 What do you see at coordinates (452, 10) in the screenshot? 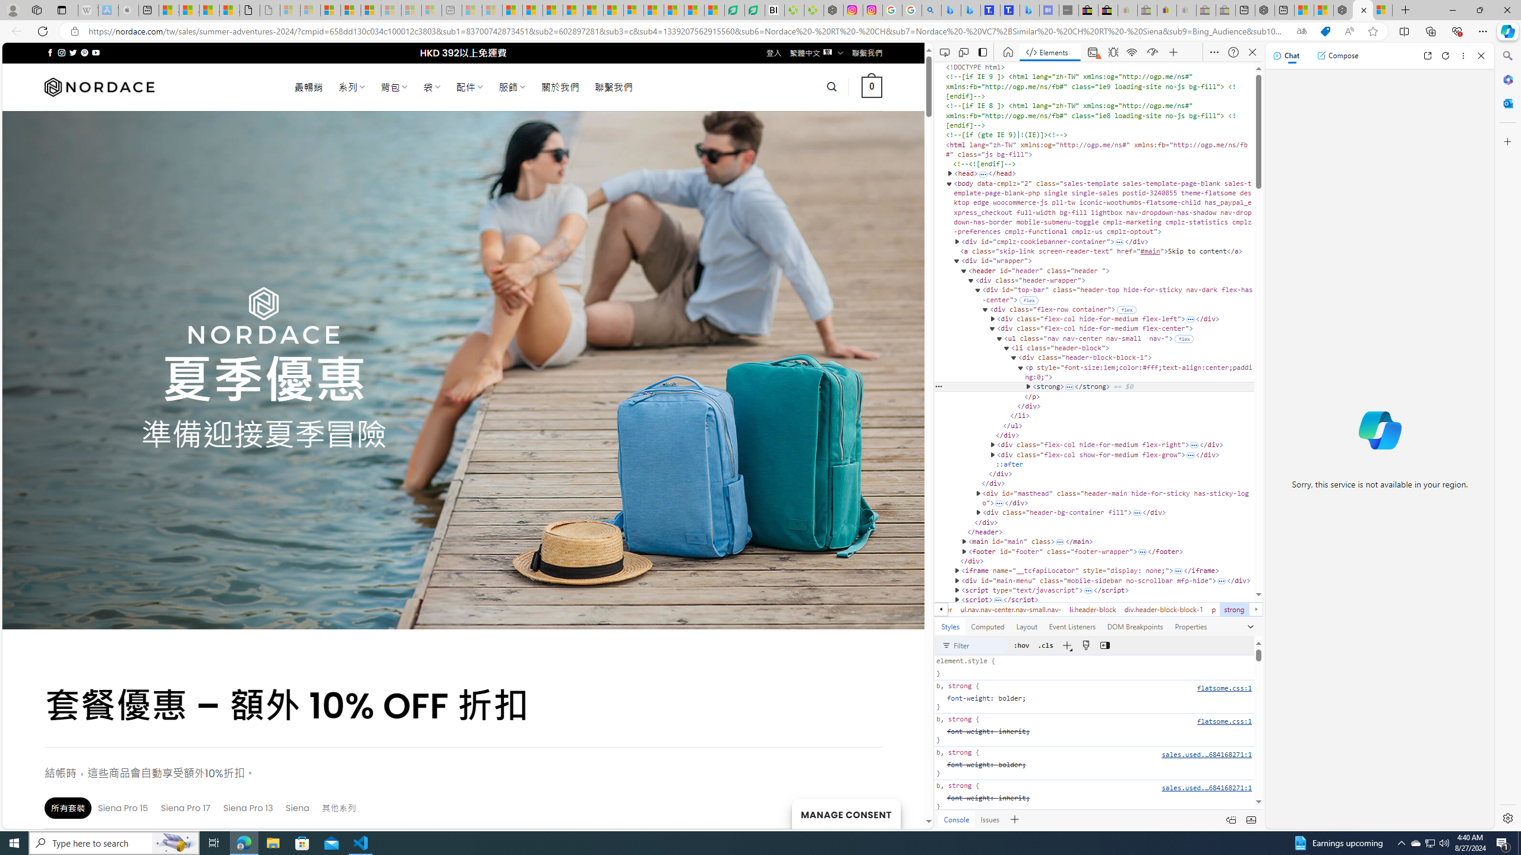
I see `New tab - Sleeping` at bounding box center [452, 10].